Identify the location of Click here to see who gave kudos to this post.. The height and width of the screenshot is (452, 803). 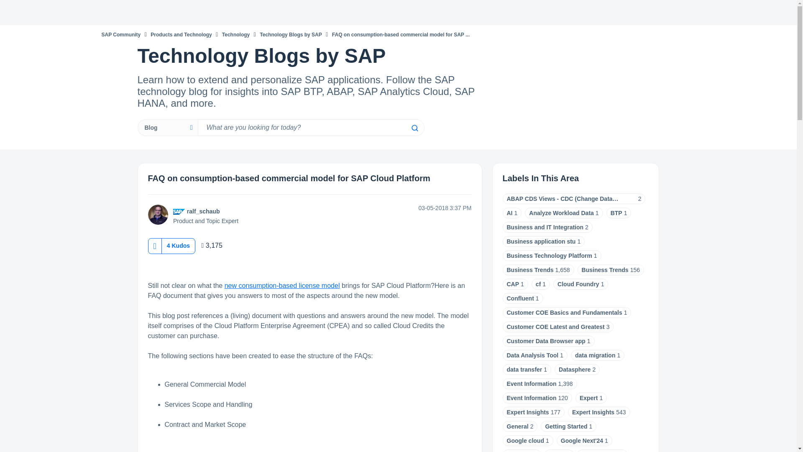
(178, 245).